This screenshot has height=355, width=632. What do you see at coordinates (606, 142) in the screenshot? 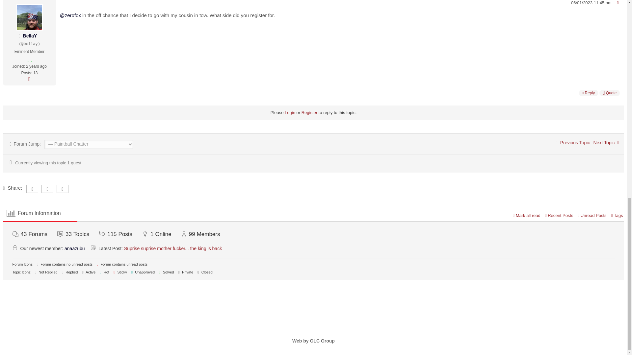
I see `Next Topic  ` at bounding box center [606, 142].